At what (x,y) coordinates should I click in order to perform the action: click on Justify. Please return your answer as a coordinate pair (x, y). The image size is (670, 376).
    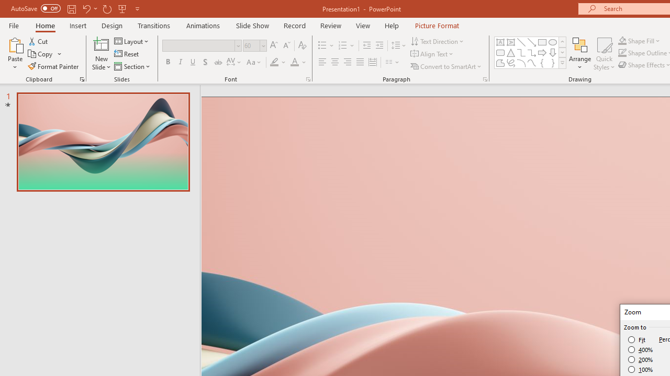
    Looking at the image, I should click on (360, 63).